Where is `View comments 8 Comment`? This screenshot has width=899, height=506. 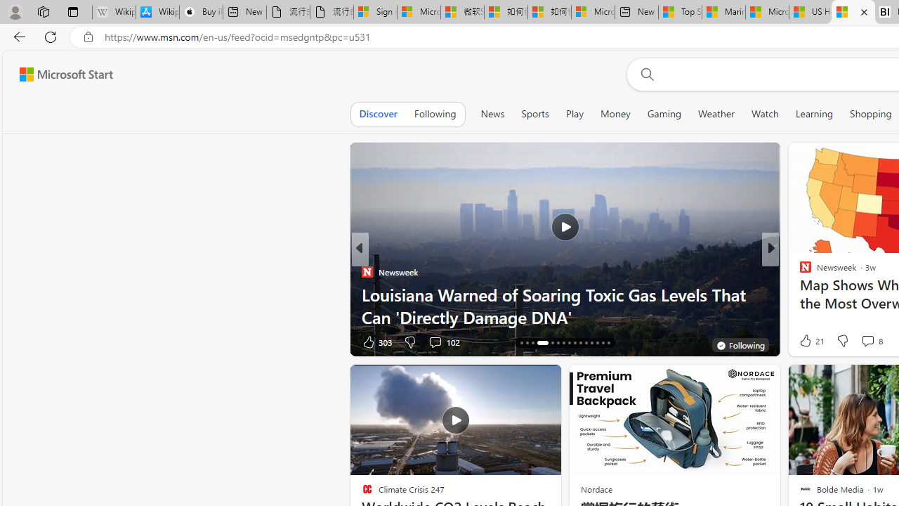
View comments 8 Comment is located at coordinates (871, 340).